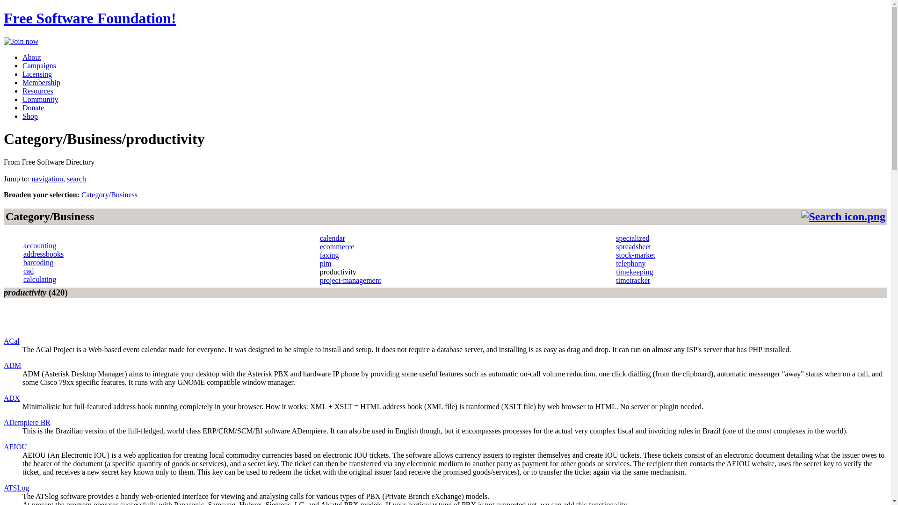 This screenshot has width=898, height=505. Describe the element at coordinates (32, 57) in the screenshot. I see `About` at that location.